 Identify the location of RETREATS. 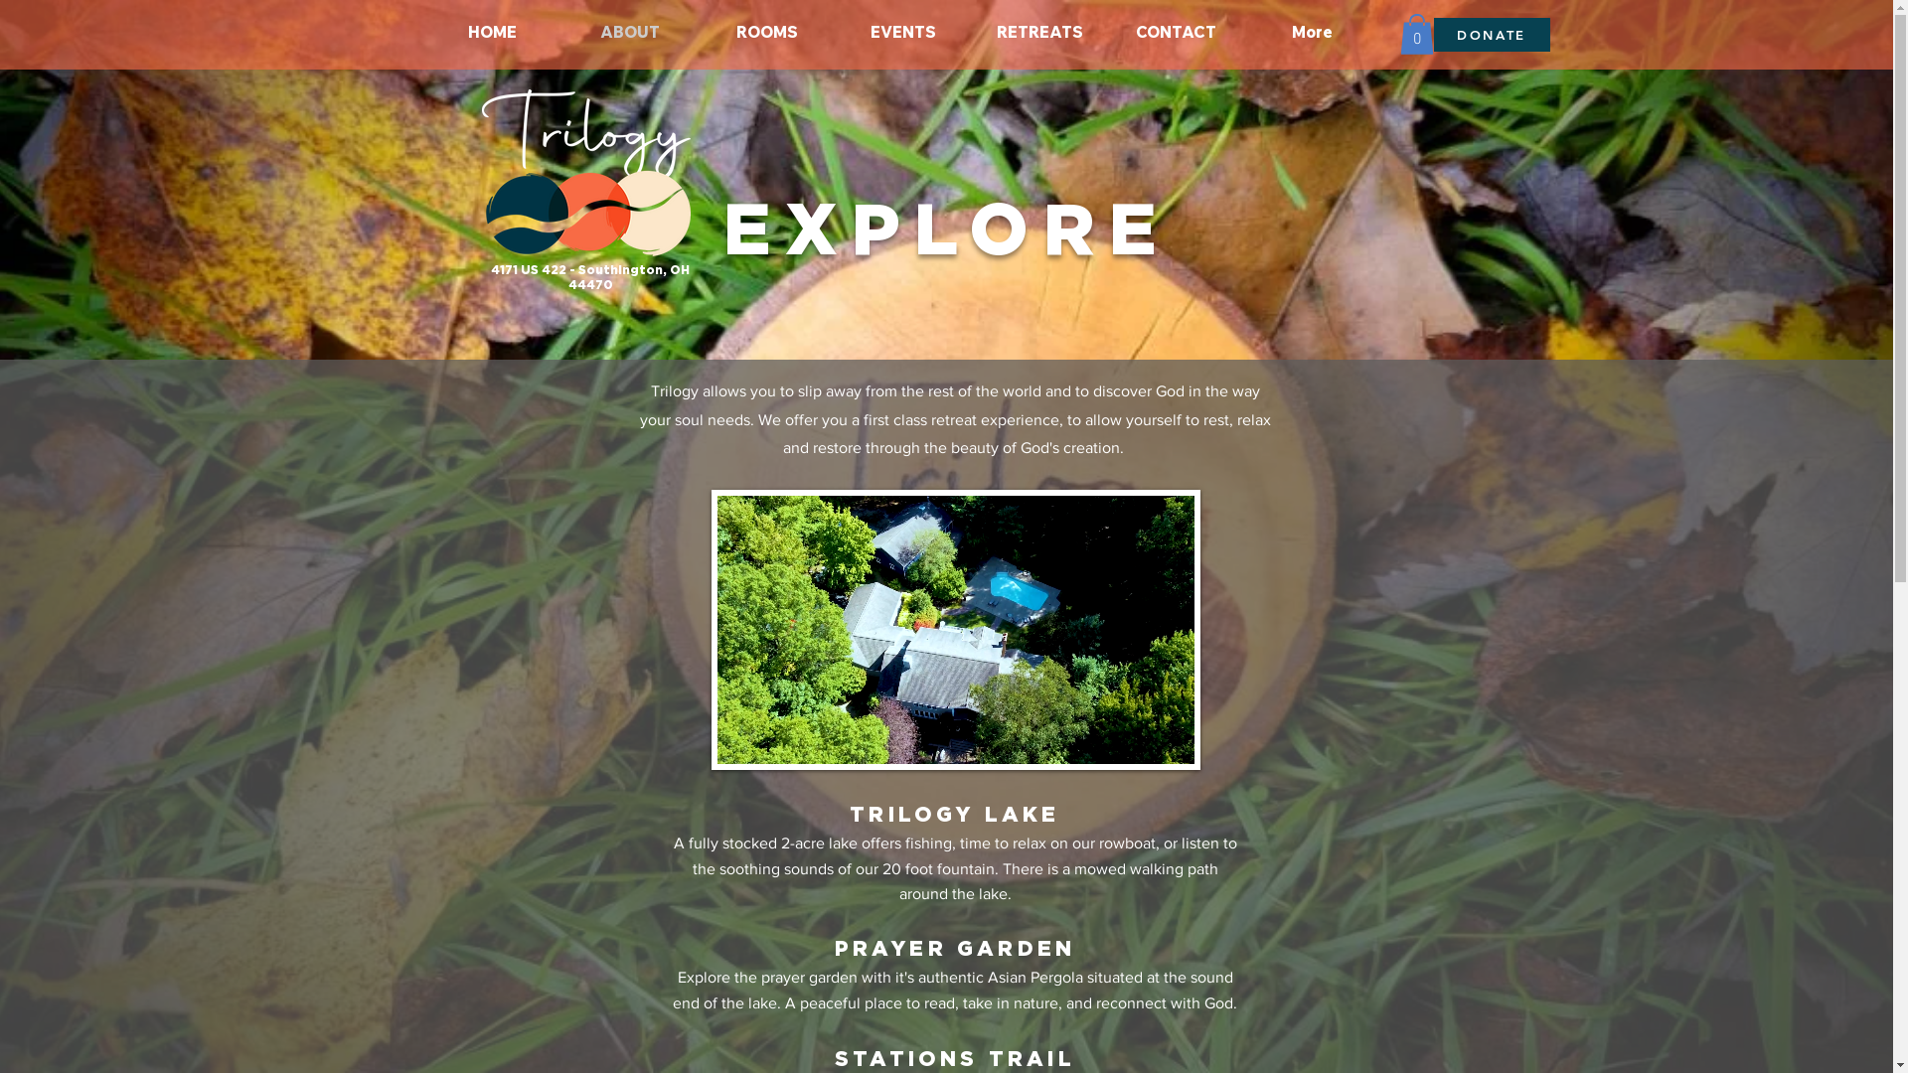
(1039, 32).